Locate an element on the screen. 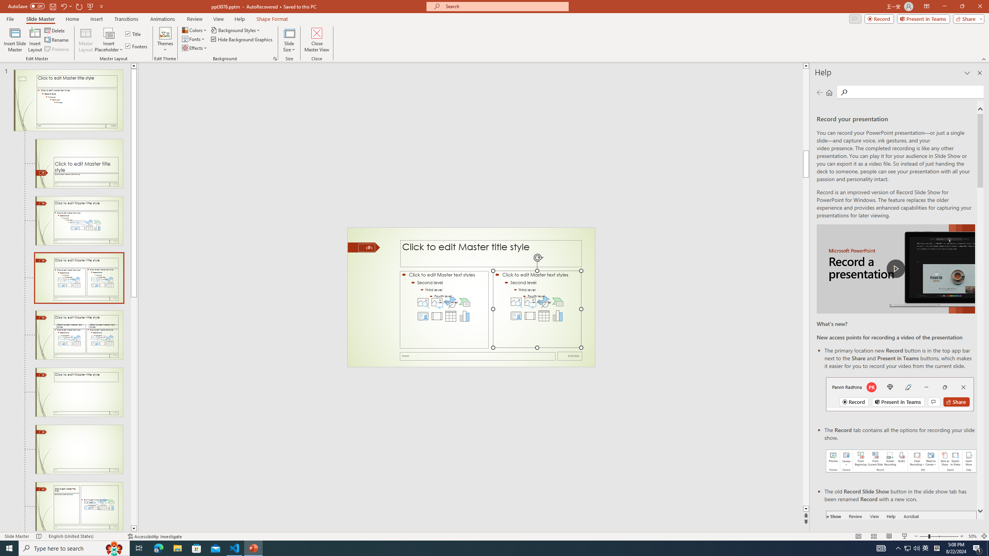  Delete is located at coordinates (55, 30).